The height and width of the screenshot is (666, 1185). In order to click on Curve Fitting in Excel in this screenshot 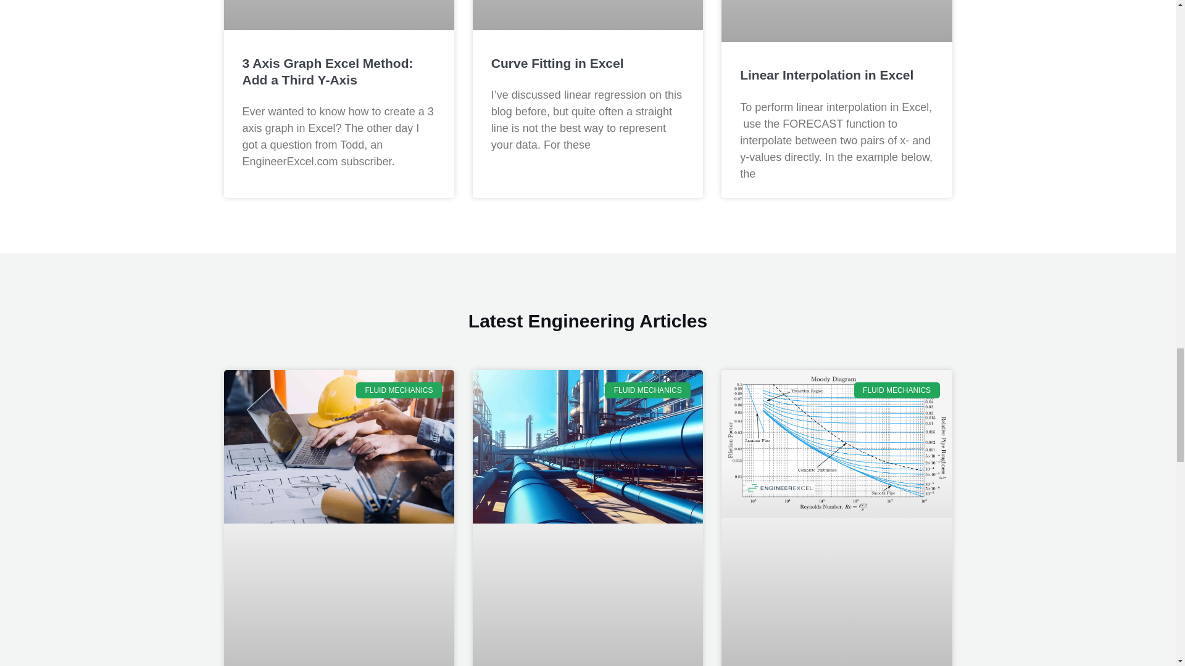, I will do `click(558, 63)`.